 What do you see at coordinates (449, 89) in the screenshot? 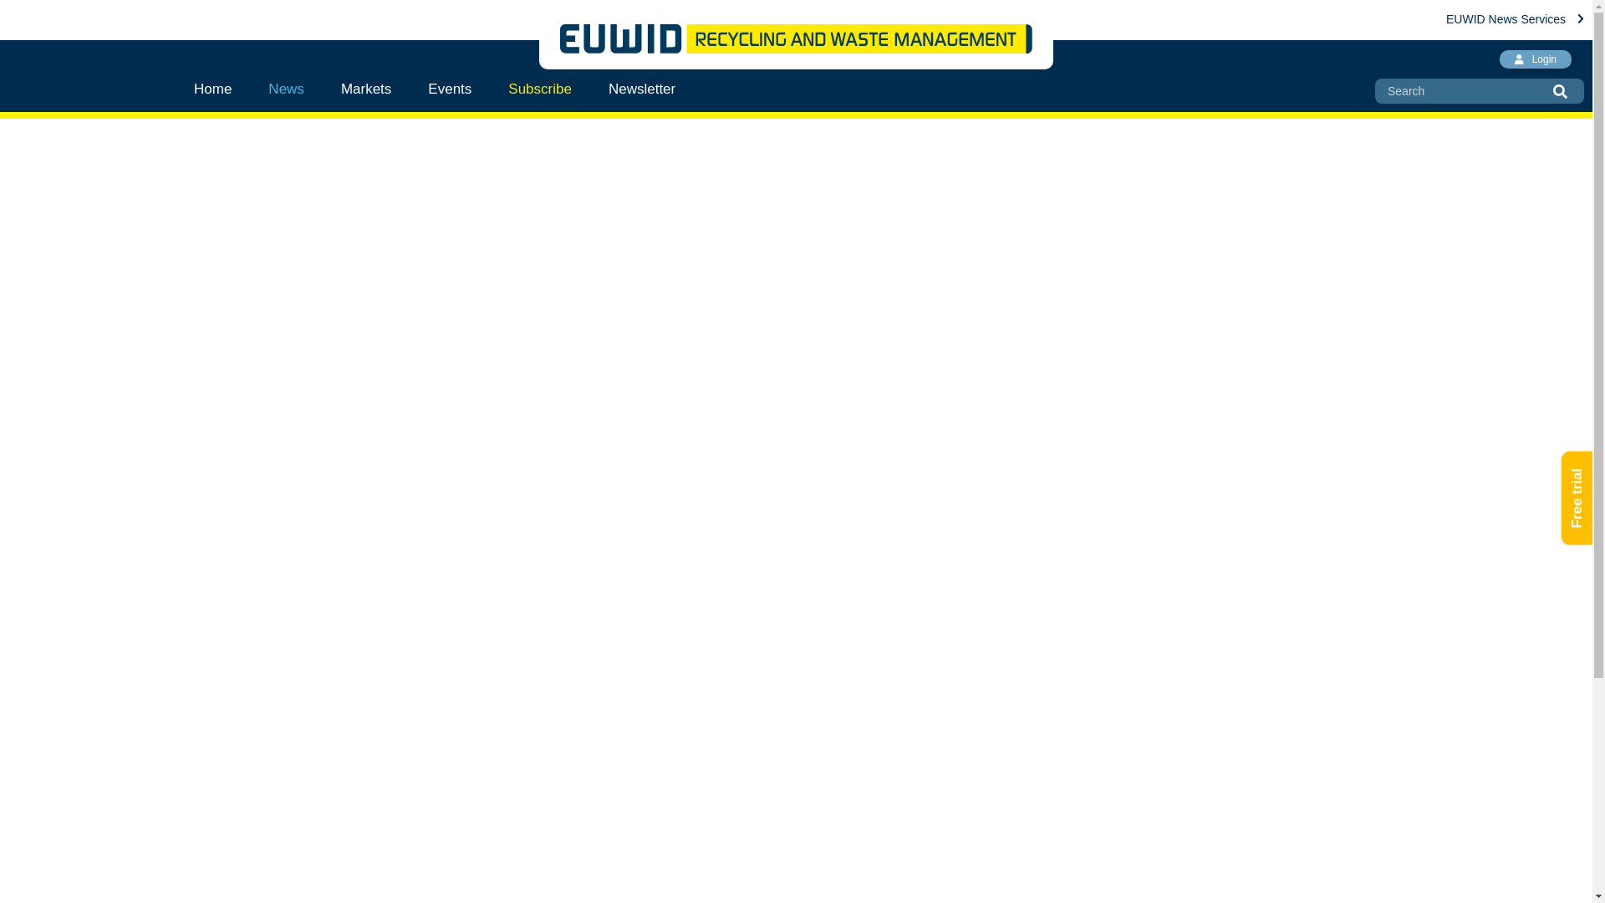
I see `Events` at bounding box center [449, 89].